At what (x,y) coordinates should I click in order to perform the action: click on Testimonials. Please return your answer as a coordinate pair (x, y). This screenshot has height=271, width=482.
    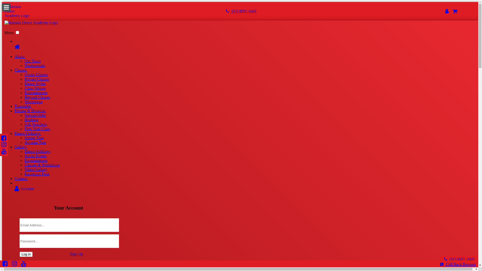
    Looking at the image, I should click on (35, 66).